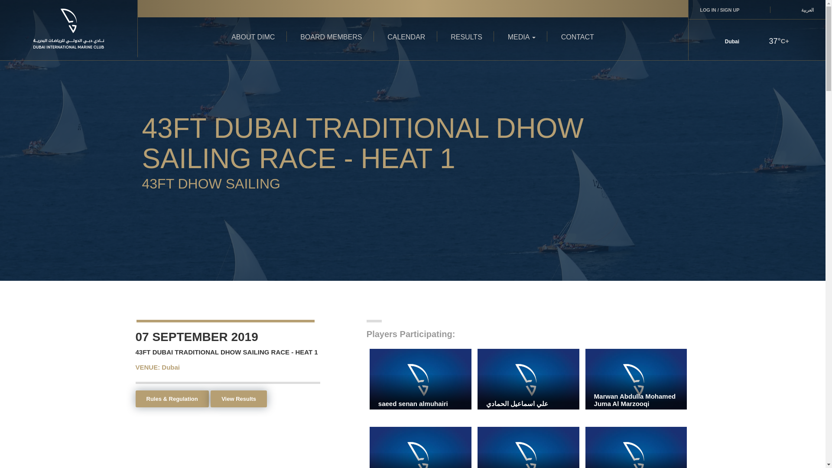 This screenshot has height=468, width=832. Describe the element at coordinates (736, 41) in the screenshot. I see `Dubai` at that location.